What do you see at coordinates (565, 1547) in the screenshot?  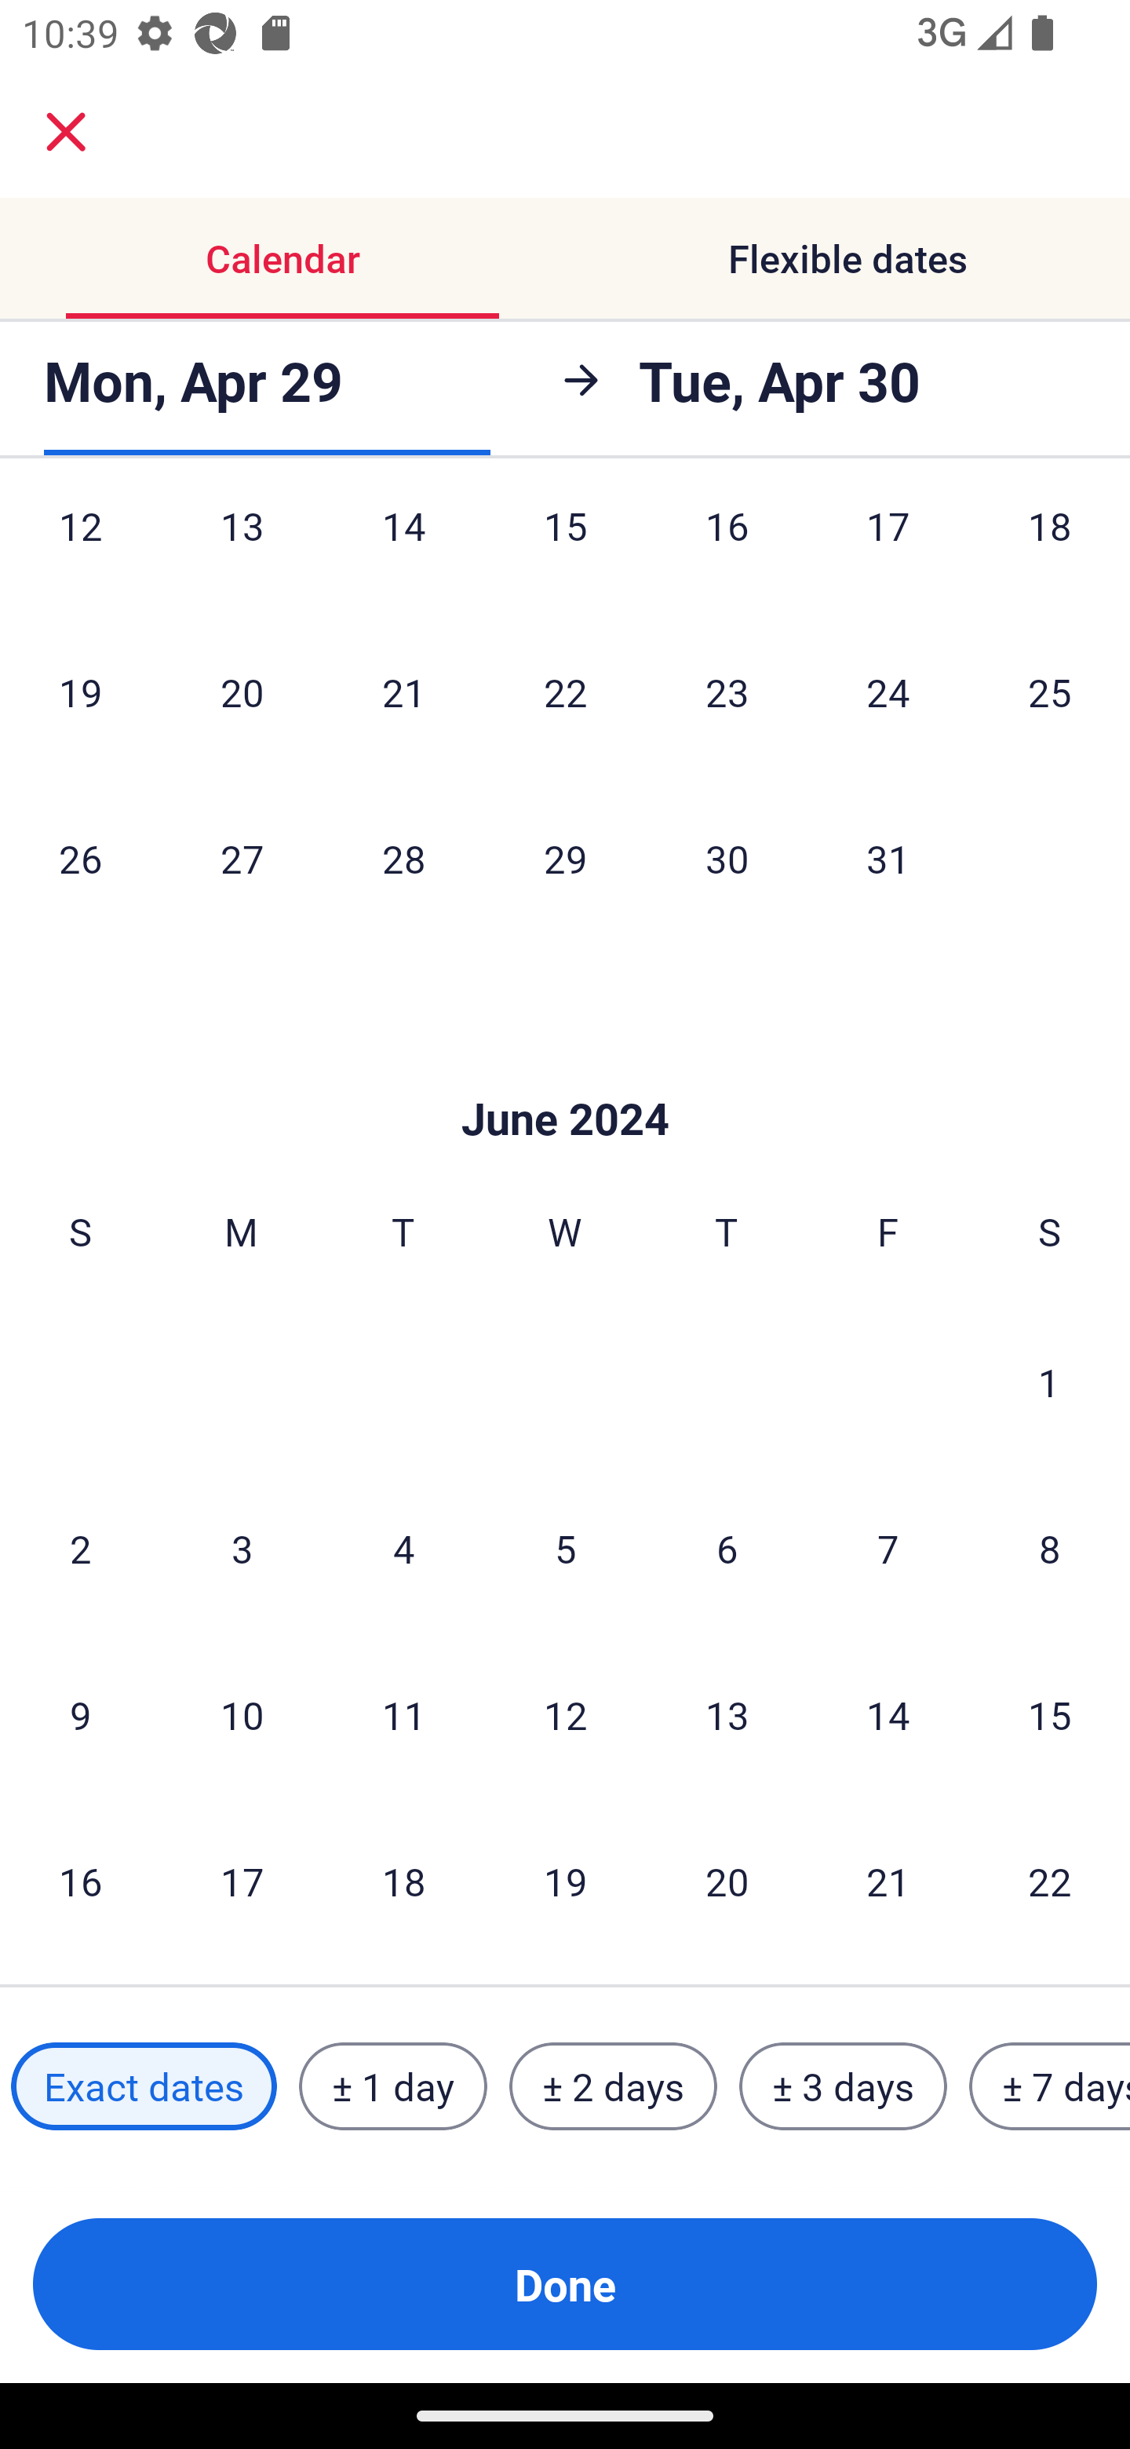 I see `5 Wednesday, June 5, 2024` at bounding box center [565, 1547].